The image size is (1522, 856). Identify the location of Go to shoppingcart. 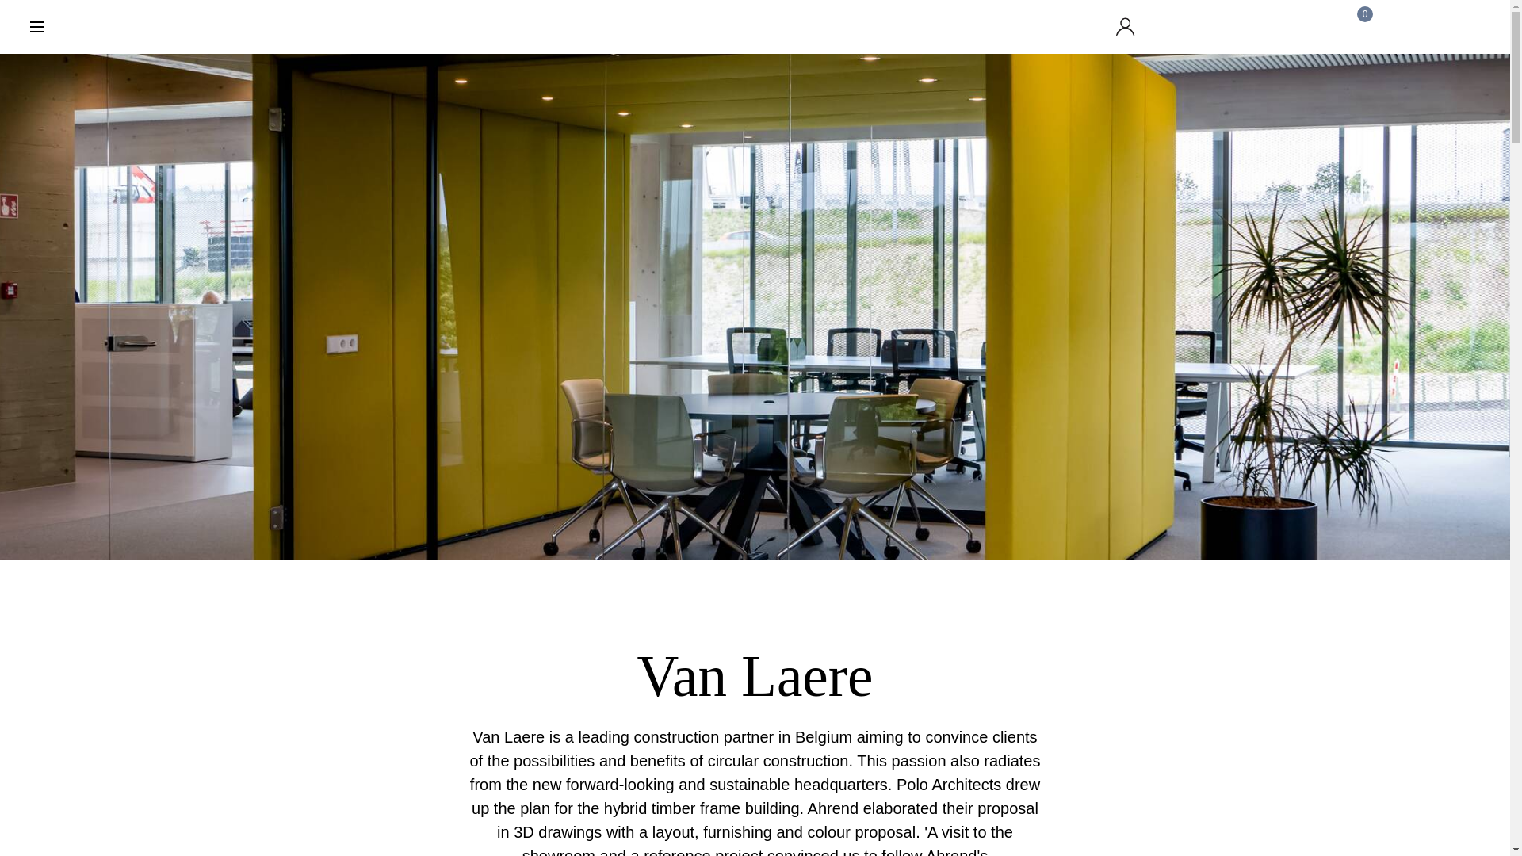
(1357, 27).